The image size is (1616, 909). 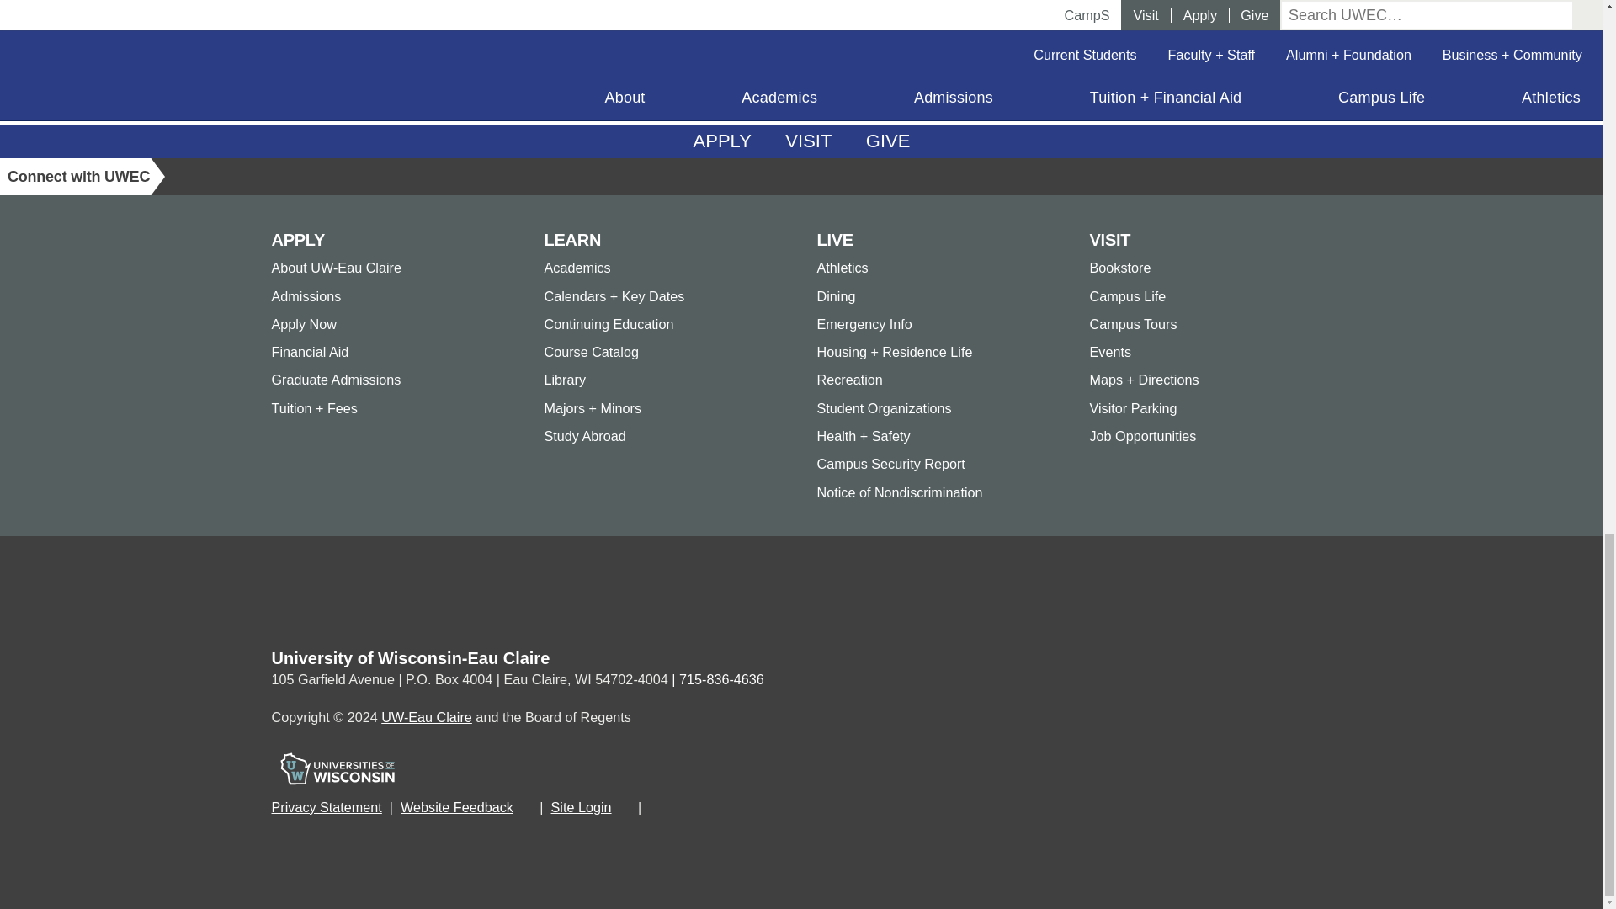 What do you see at coordinates (432, 177) in the screenshot?
I see `Subscribe to our YouTube channel` at bounding box center [432, 177].